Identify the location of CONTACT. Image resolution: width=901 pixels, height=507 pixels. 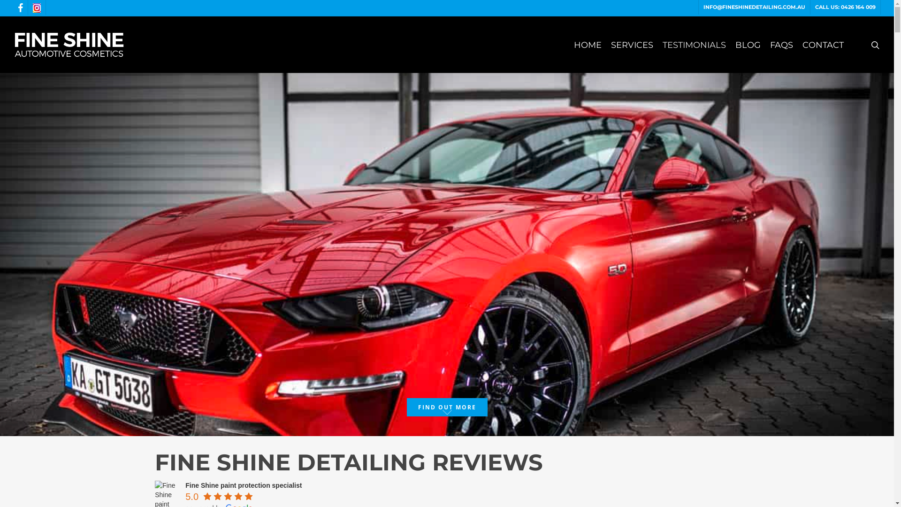
(823, 45).